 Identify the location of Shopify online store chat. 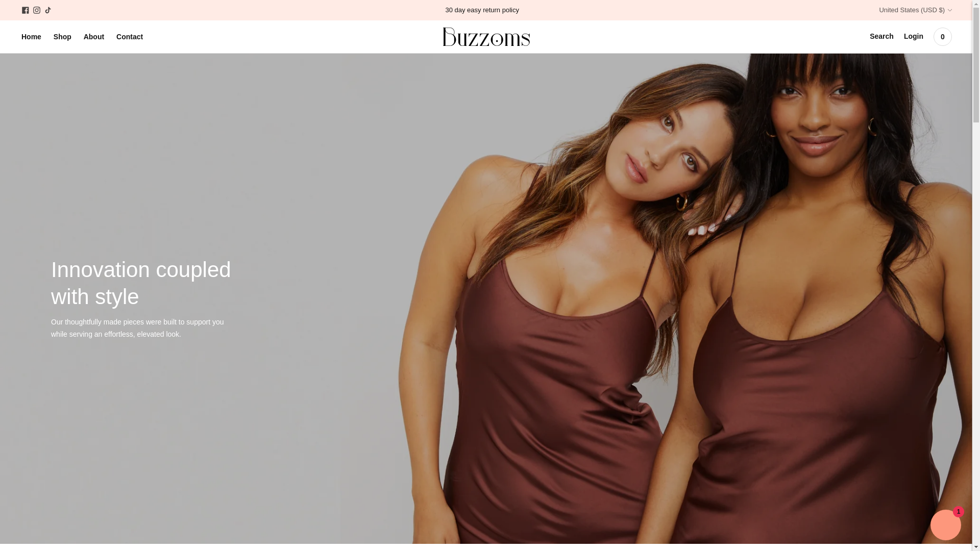
(945, 526).